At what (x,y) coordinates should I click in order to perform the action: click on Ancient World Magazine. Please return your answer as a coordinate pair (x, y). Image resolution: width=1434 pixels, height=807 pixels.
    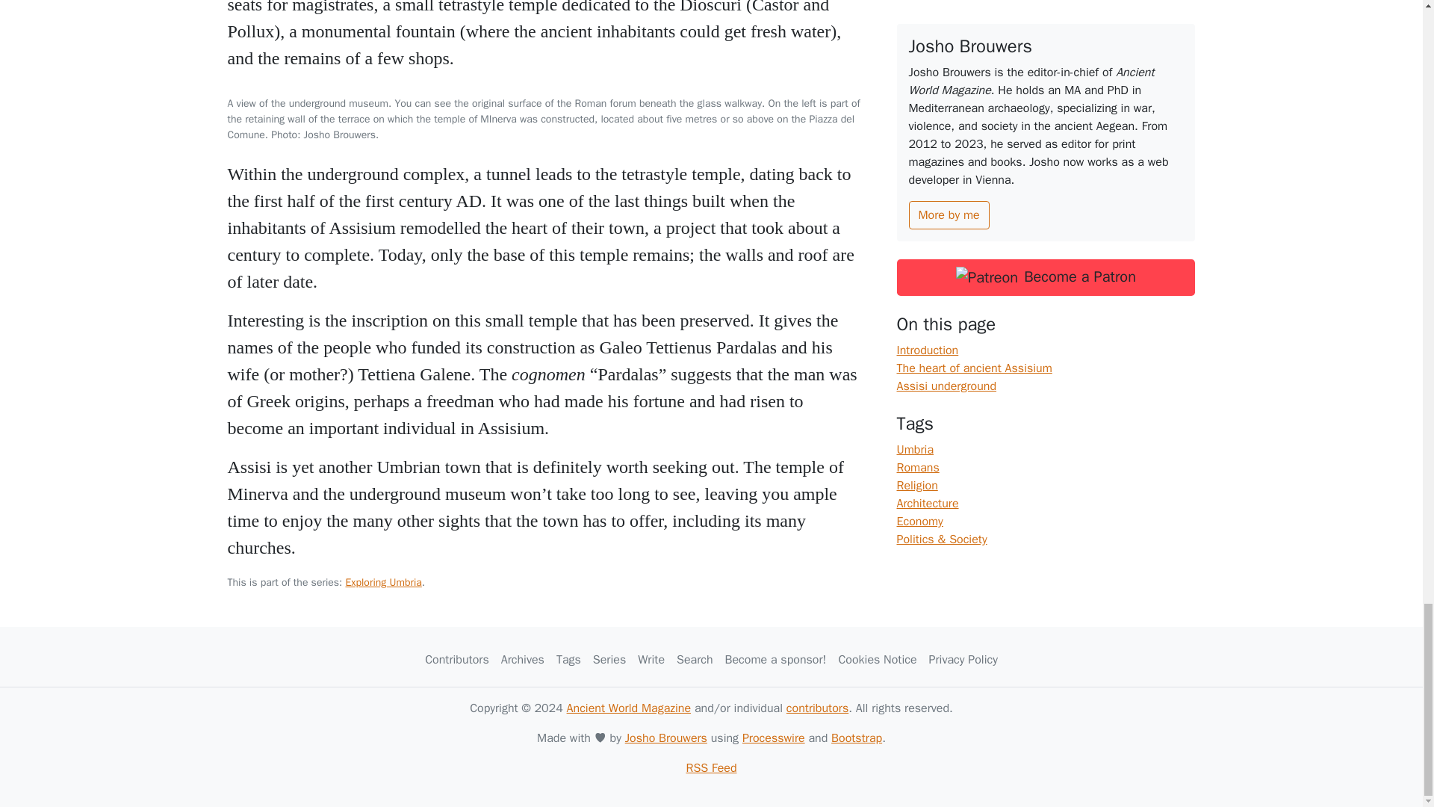
    Looking at the image, I should click on (629, 708).